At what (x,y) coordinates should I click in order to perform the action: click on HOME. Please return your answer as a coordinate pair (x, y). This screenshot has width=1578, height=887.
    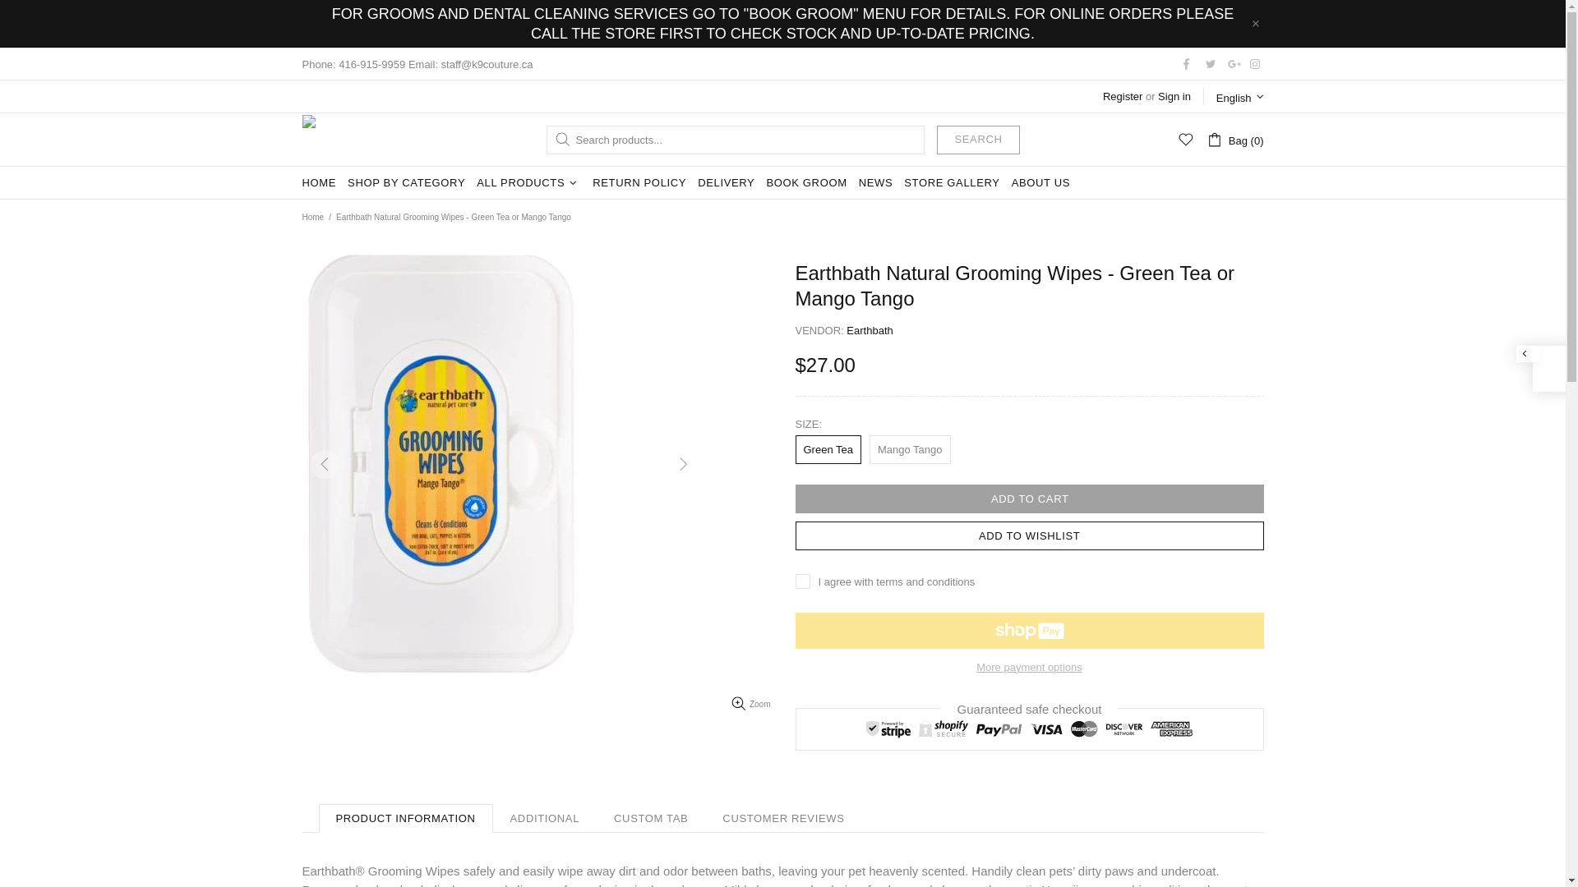
    Looking at the image, I should click on (319, 183).